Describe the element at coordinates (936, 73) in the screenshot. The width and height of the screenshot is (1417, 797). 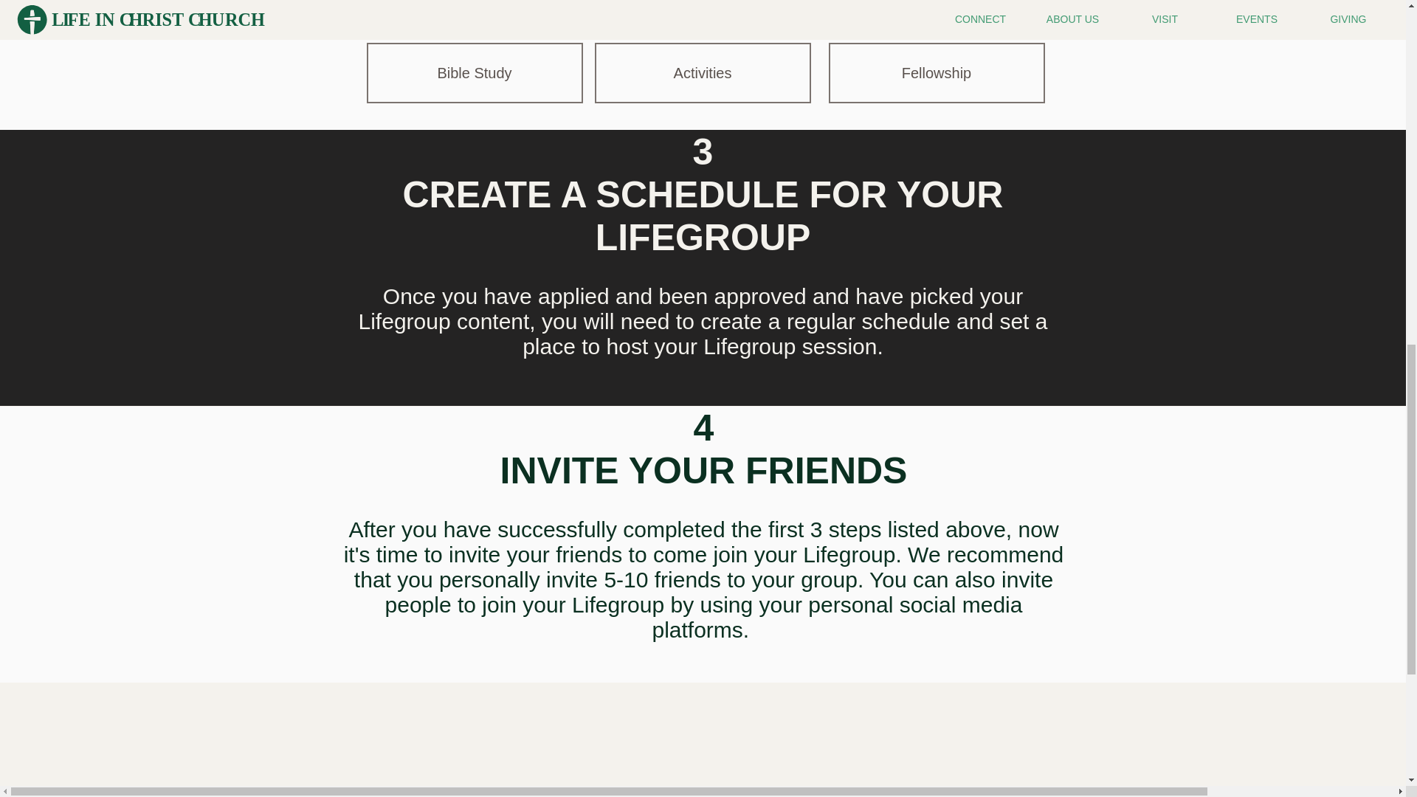
I see `Fellowship` at that location.